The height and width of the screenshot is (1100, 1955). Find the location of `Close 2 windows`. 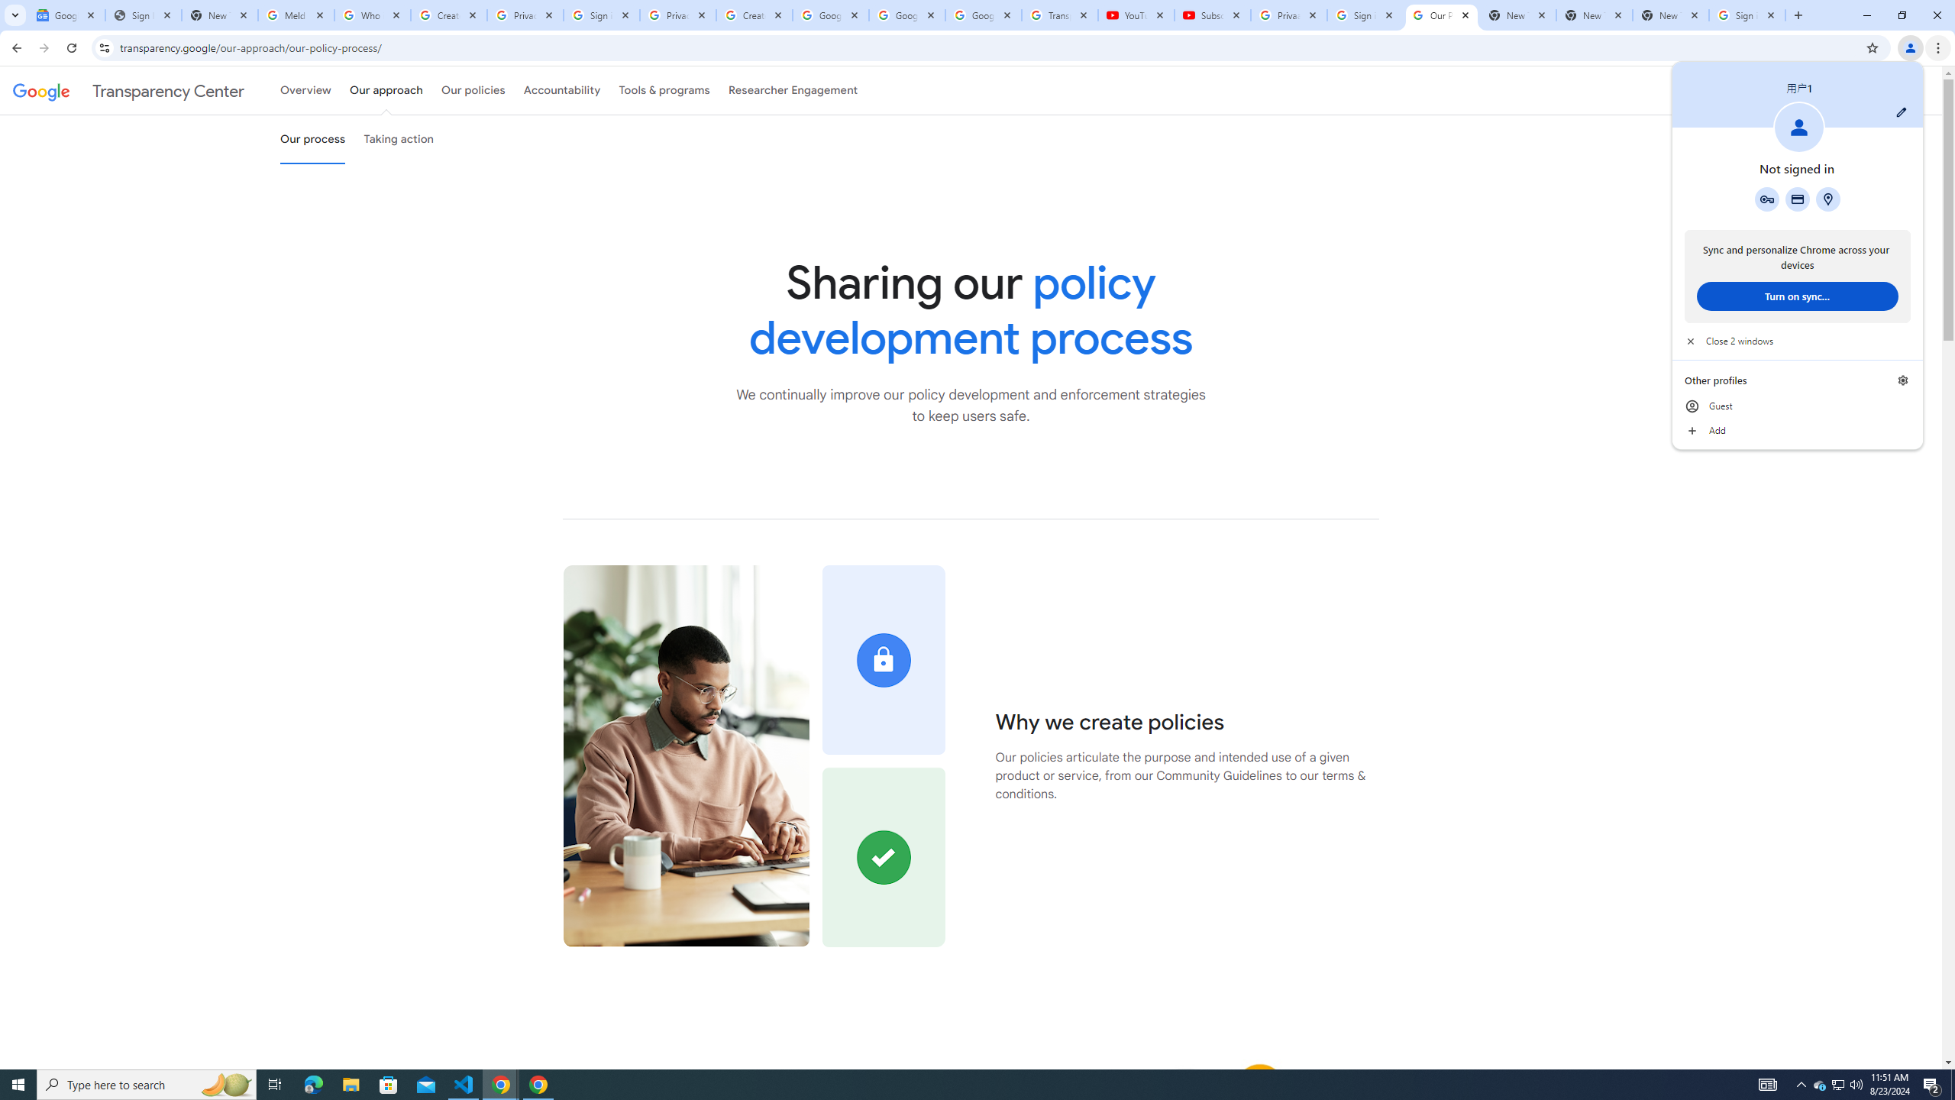

Close 2 windows is located at coordinates (1798, 341).